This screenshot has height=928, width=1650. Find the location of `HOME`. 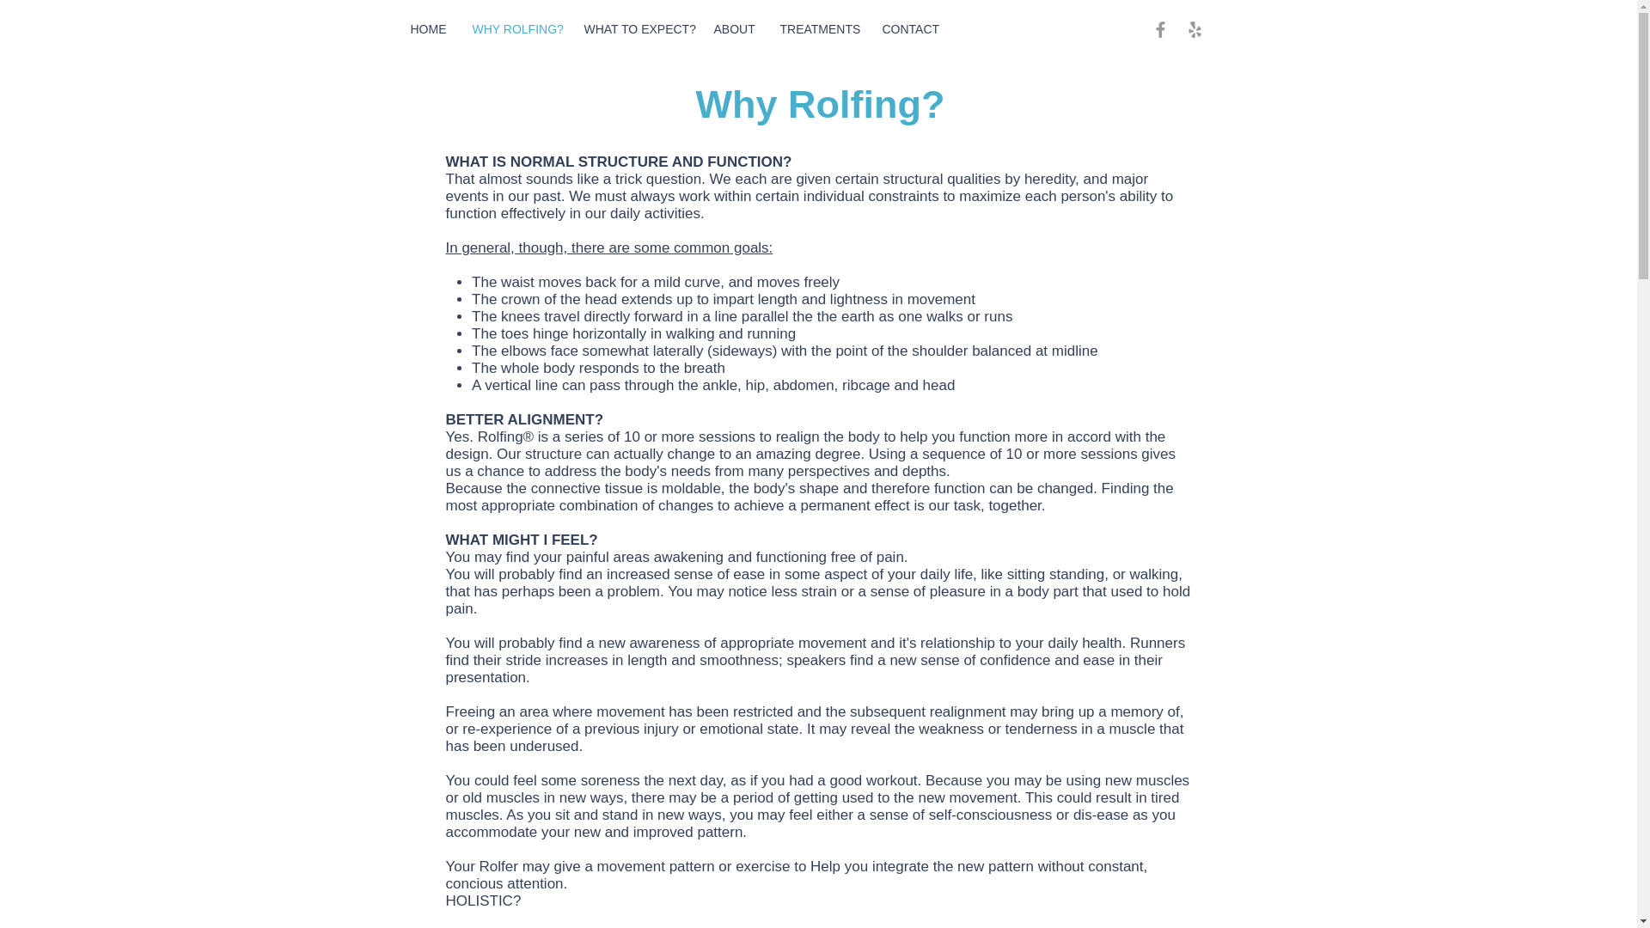

HOME is located at coordinates (428, 29).